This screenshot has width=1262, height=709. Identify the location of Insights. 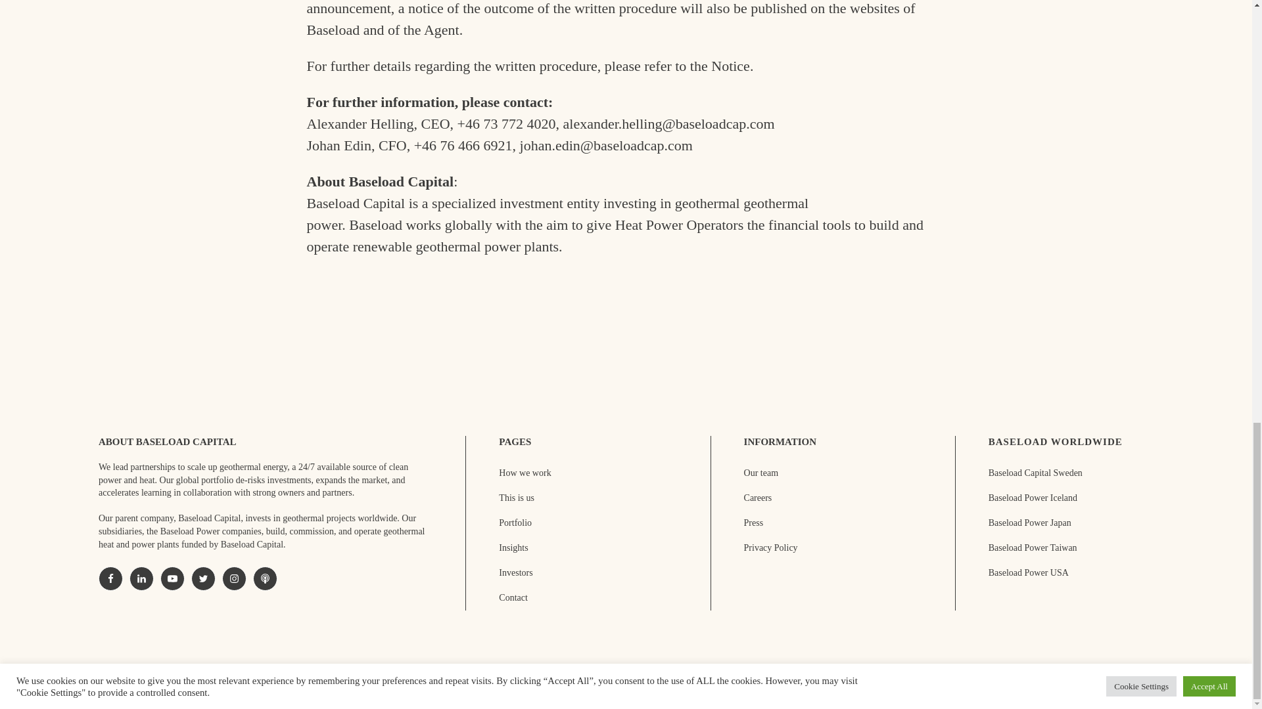
(513, 548).